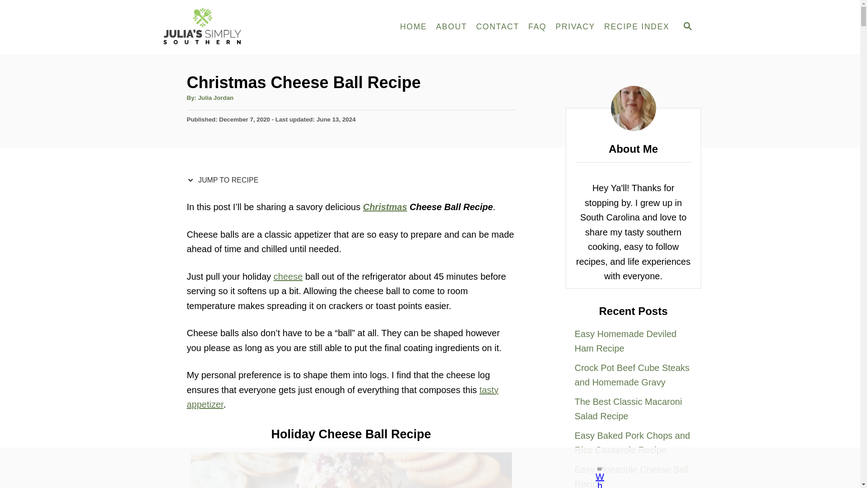 Image resolution: width=867 pixels, height=488 pixels. I want to click on FAQ, so click(537, 27).